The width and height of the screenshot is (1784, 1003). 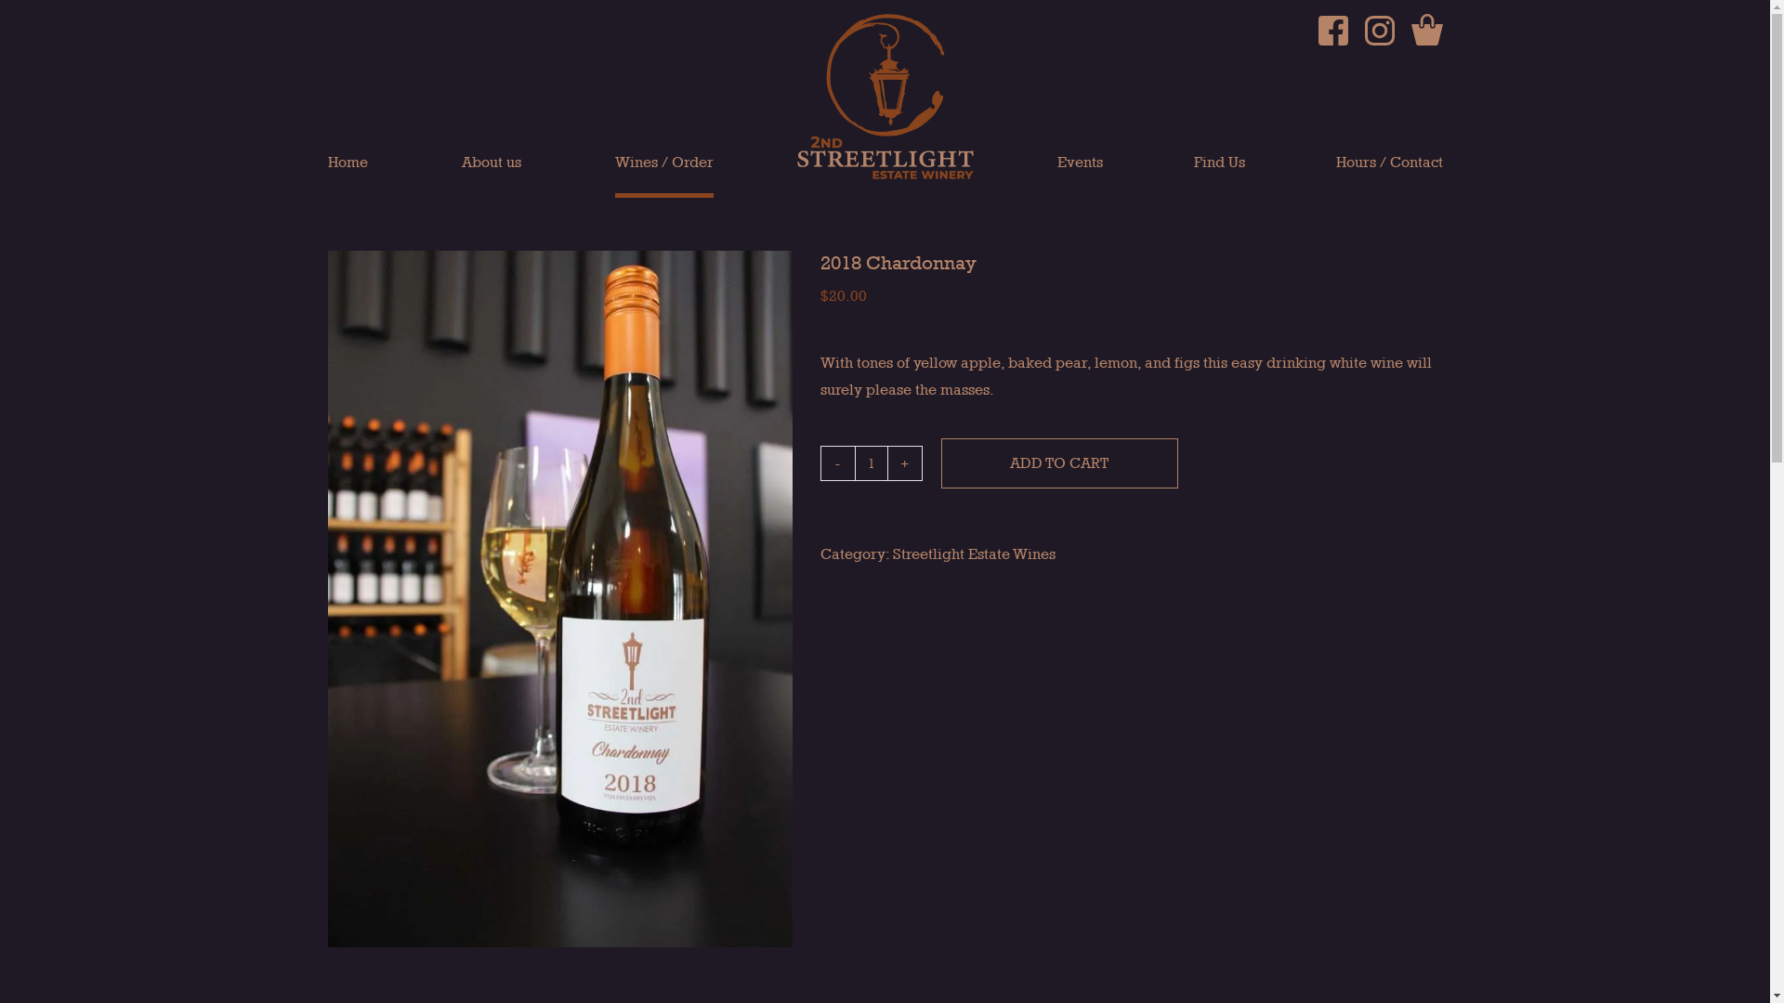 What do you see at coordinates (1426, 30) in the screenshot?
I see `Cart` at bounding box center [1426, 30].